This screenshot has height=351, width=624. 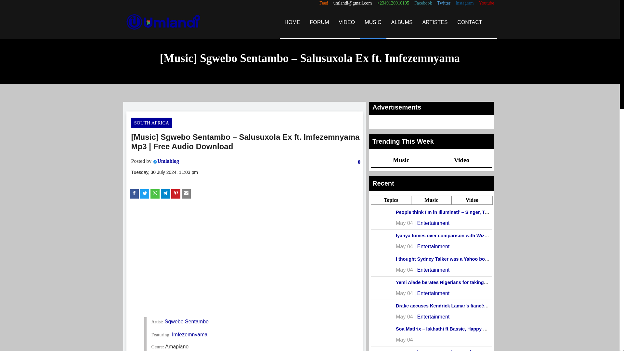 I want to click on ALBUMS, so click(x=402, y=22).